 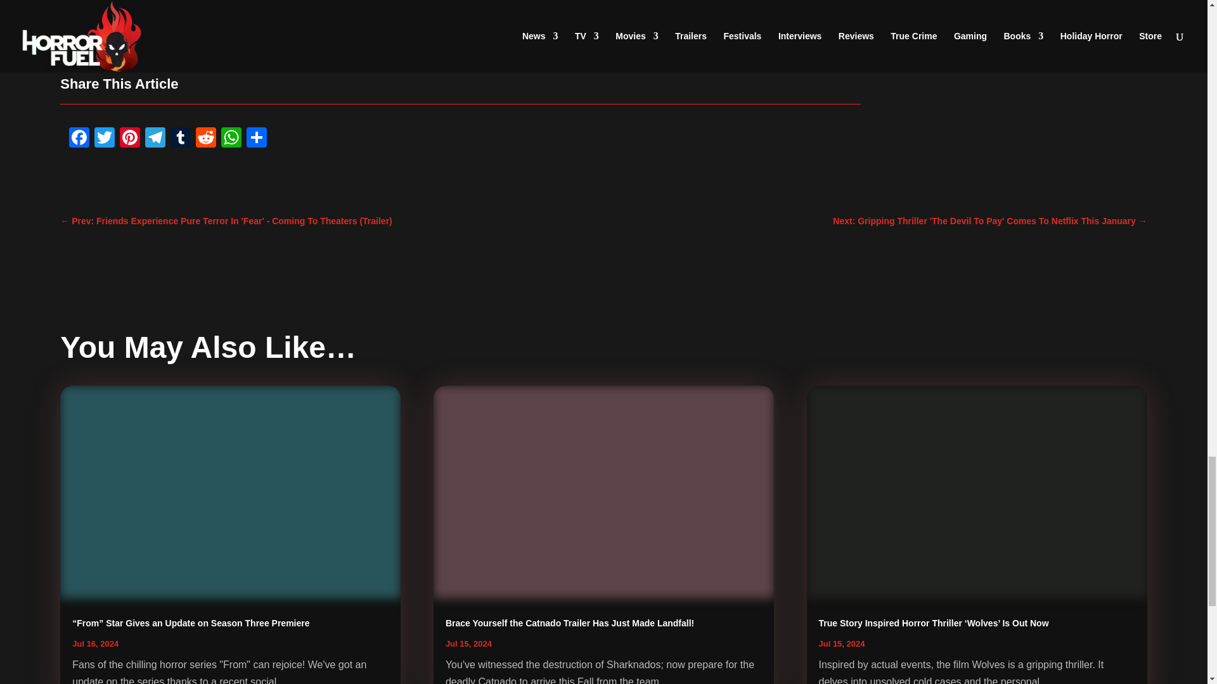 I want to click on Facebook, so click(x=79, y=139).